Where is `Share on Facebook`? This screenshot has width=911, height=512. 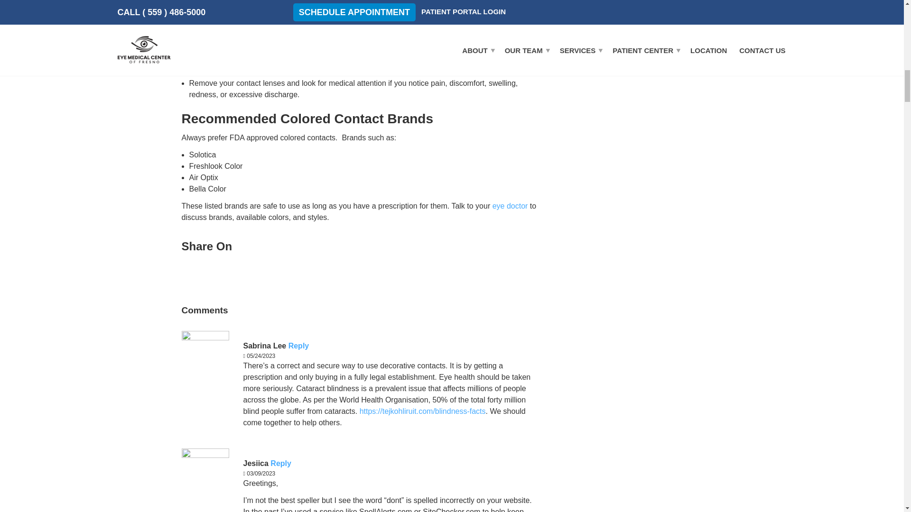
Share on Facebook is located at coordinates (192, 273).